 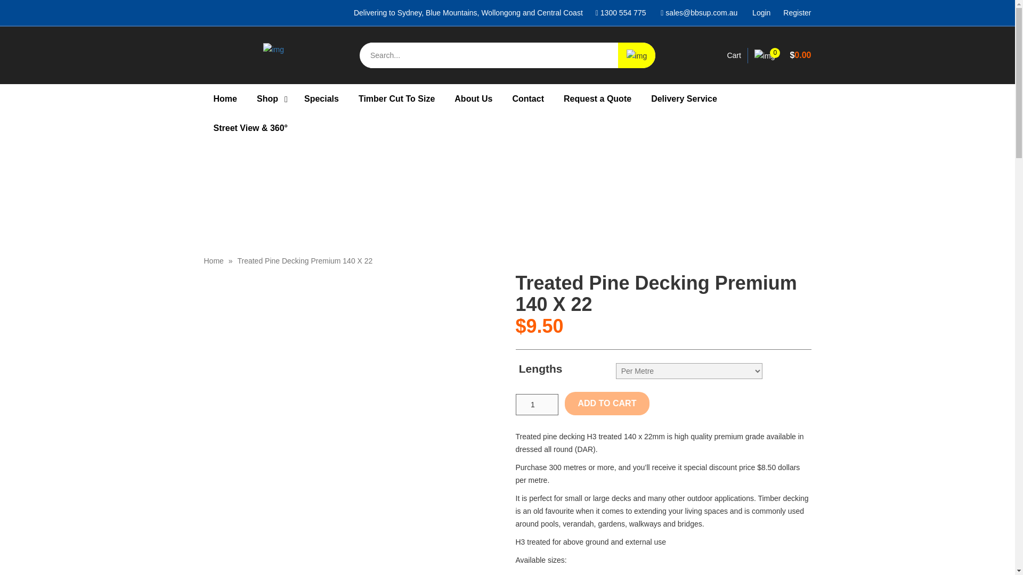 What do you see at coordinates (598, 98) in the screenshot?
I see `Request a Quote` at bounding box center [598, 98].